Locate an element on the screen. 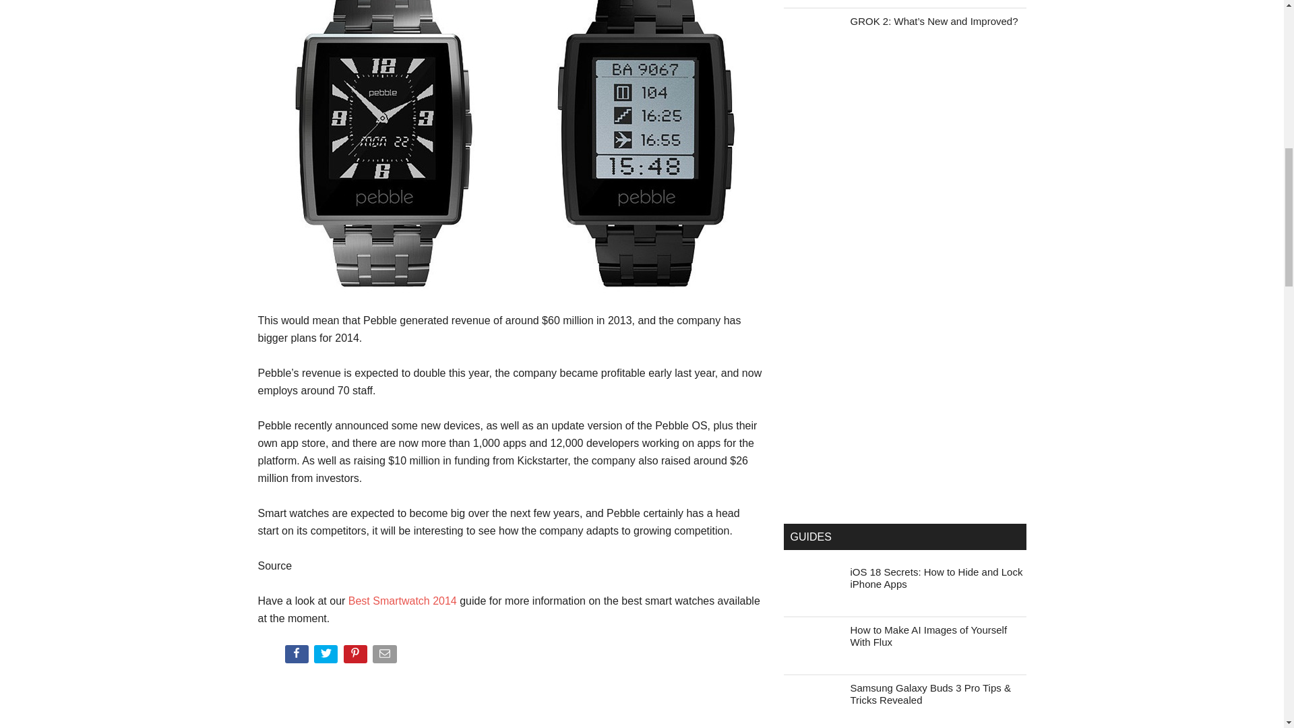  Pin is located at coordinates (357, 657).